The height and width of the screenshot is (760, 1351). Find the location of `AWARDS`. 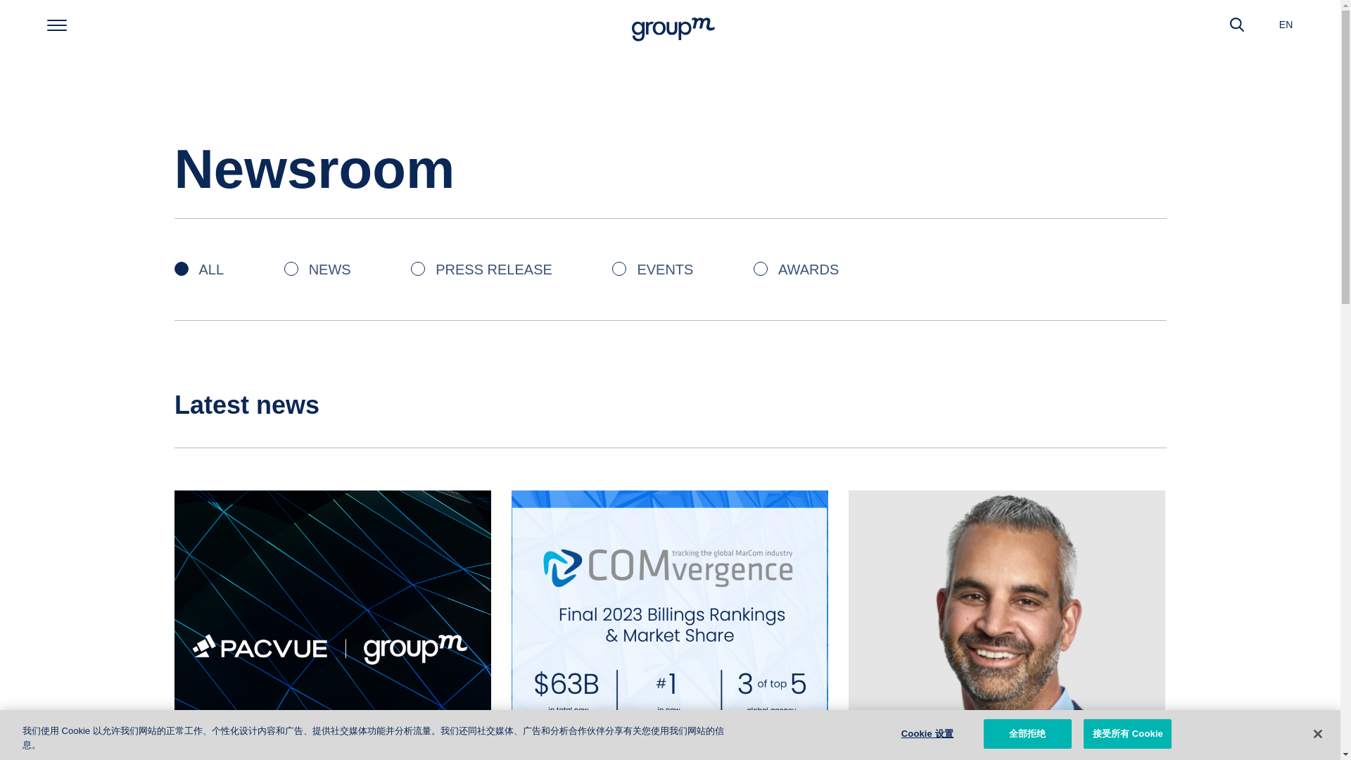

AWARDS is located at coordinates (797, 269).